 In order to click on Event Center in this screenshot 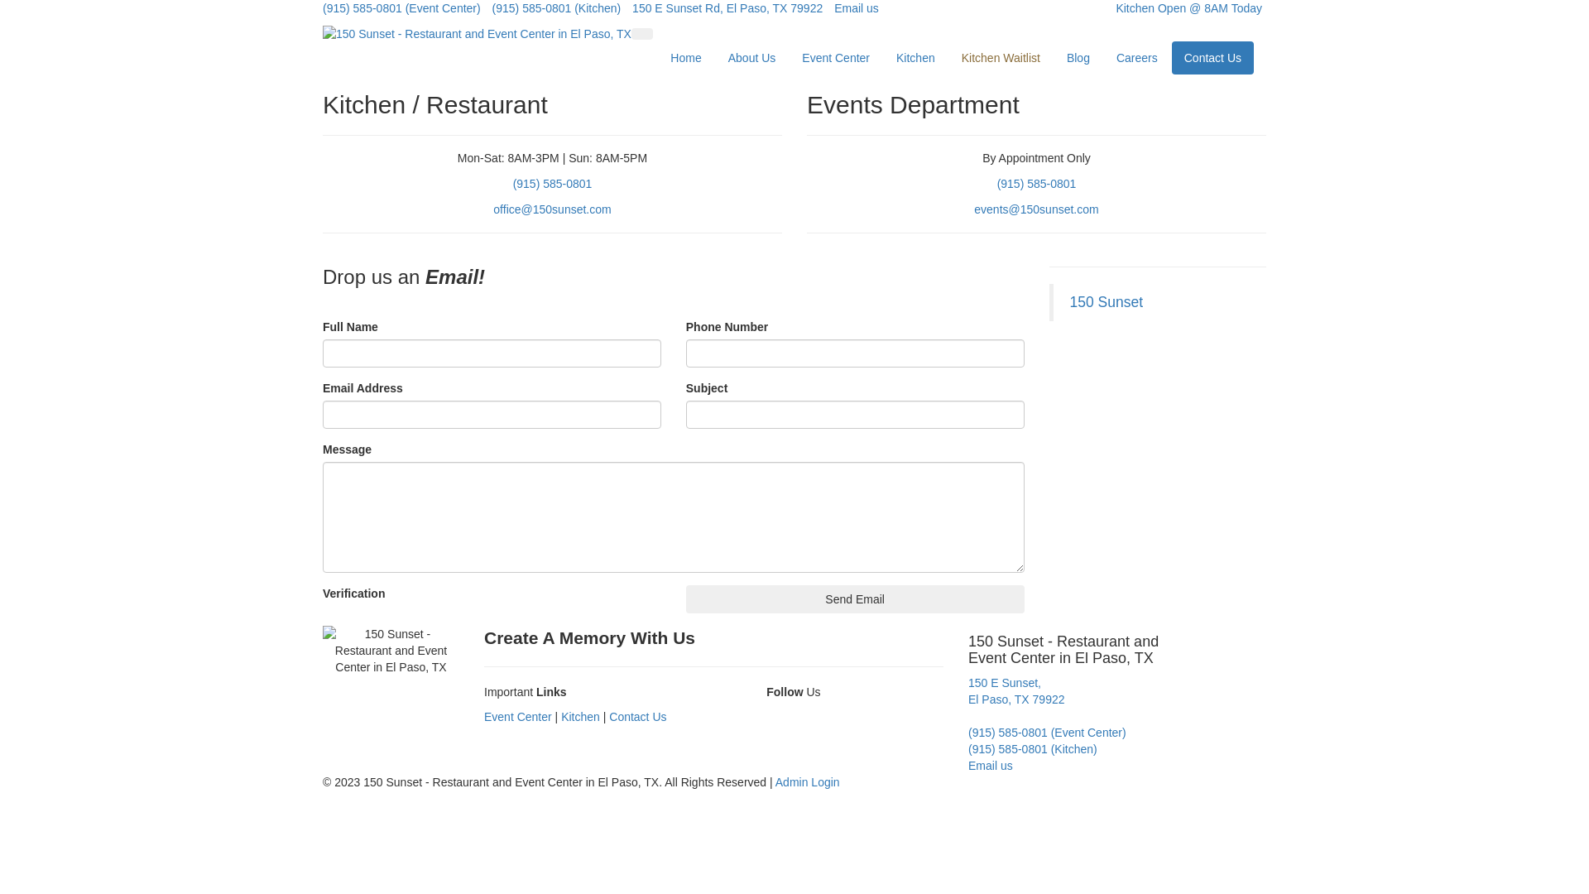, I will do `click(518, 717)`.